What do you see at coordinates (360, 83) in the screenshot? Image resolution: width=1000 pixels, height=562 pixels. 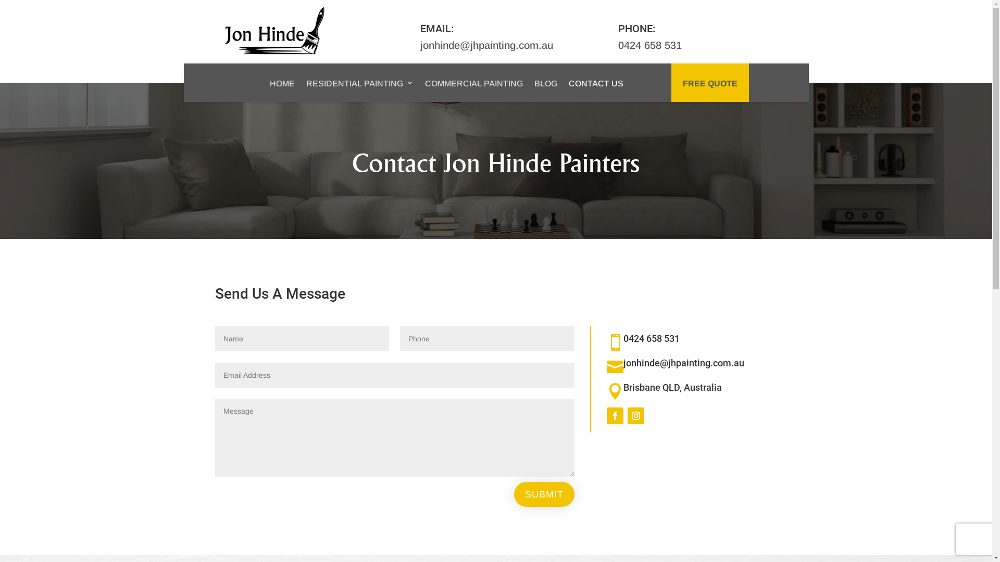 I see `RESIDENTIAL PAINTING` at bounding box center [360, 83].